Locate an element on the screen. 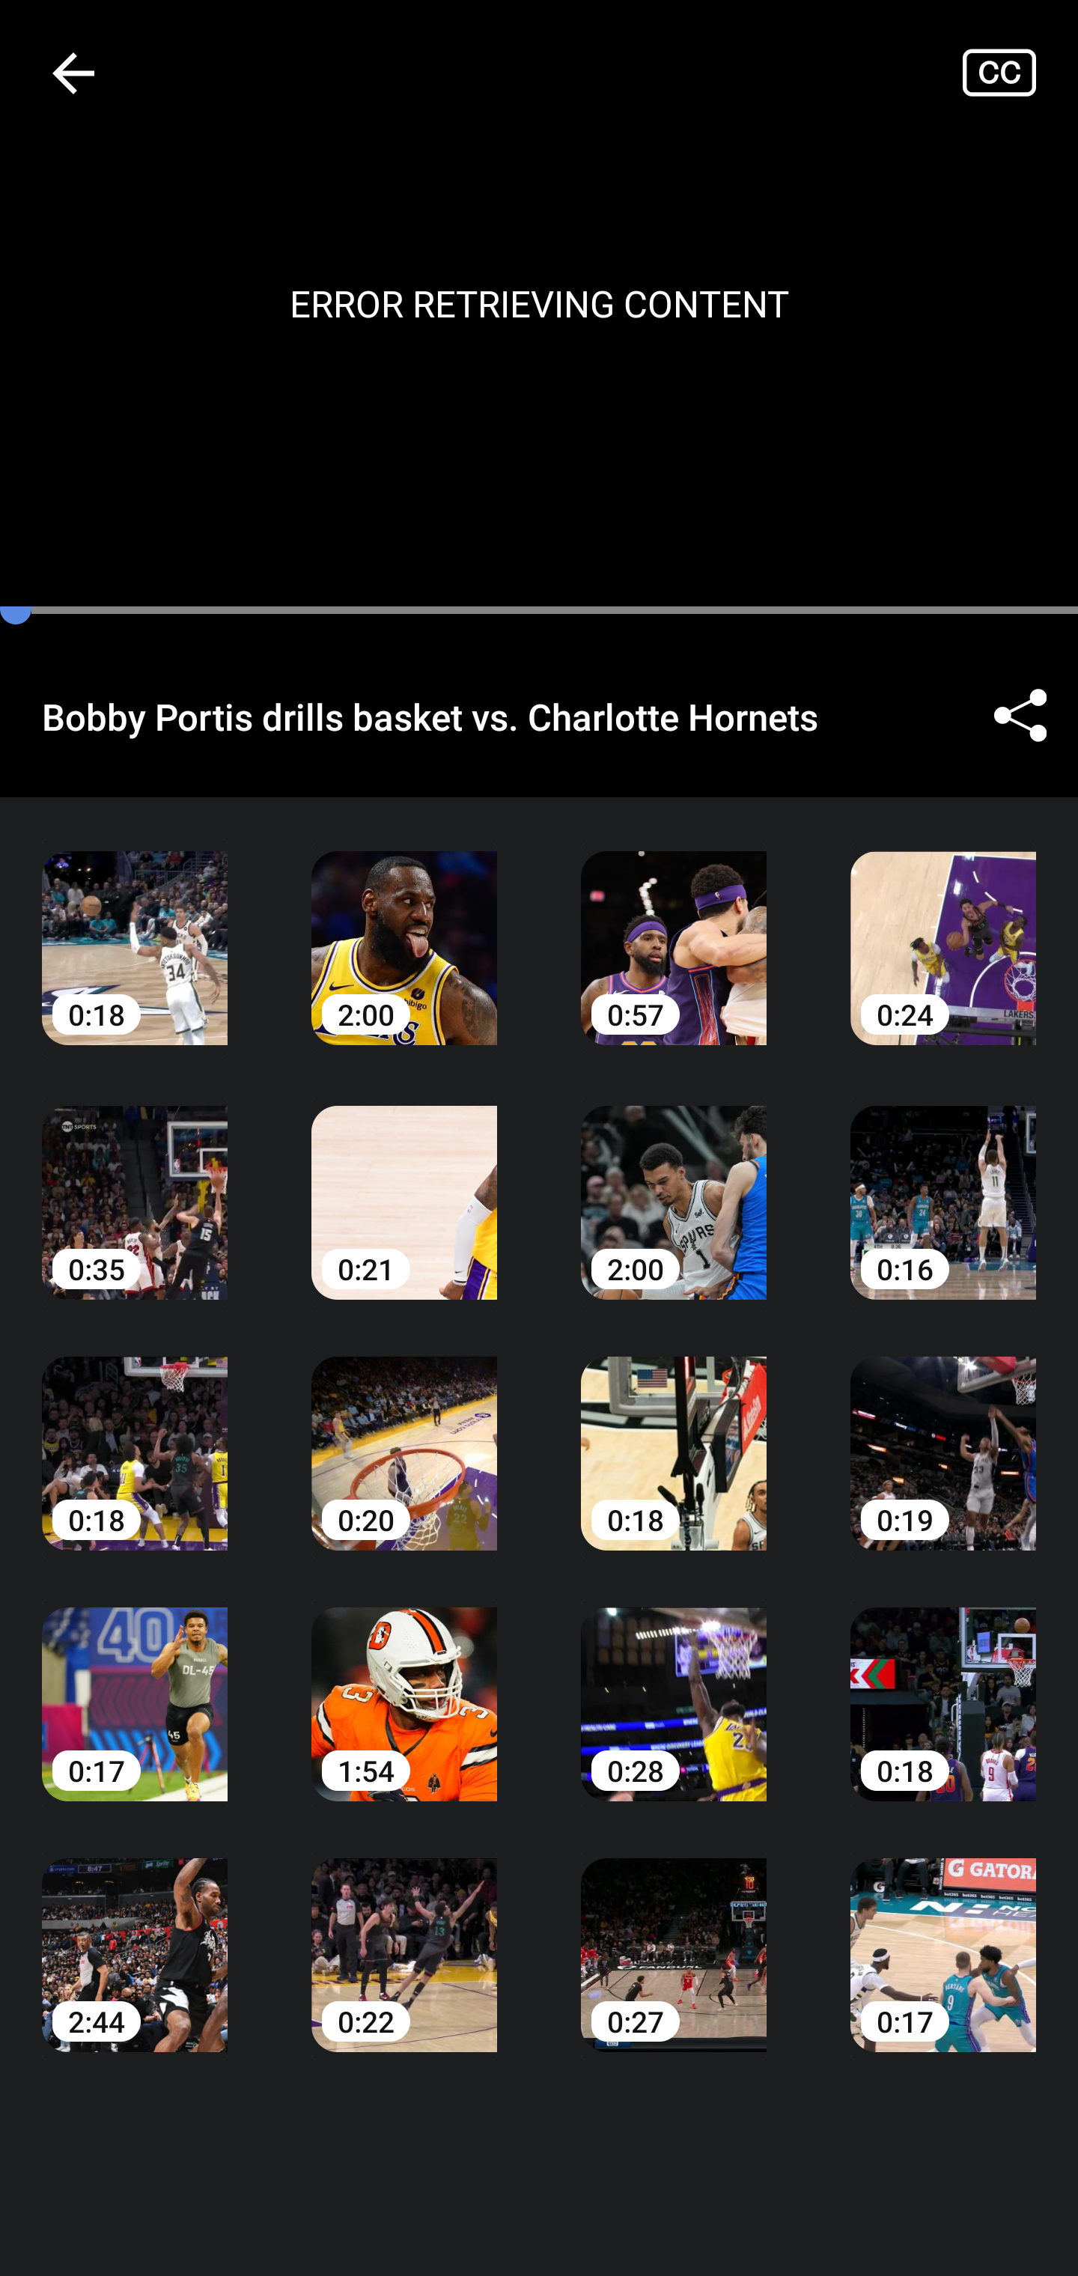  2:00 is located at coordinates (404, 926).